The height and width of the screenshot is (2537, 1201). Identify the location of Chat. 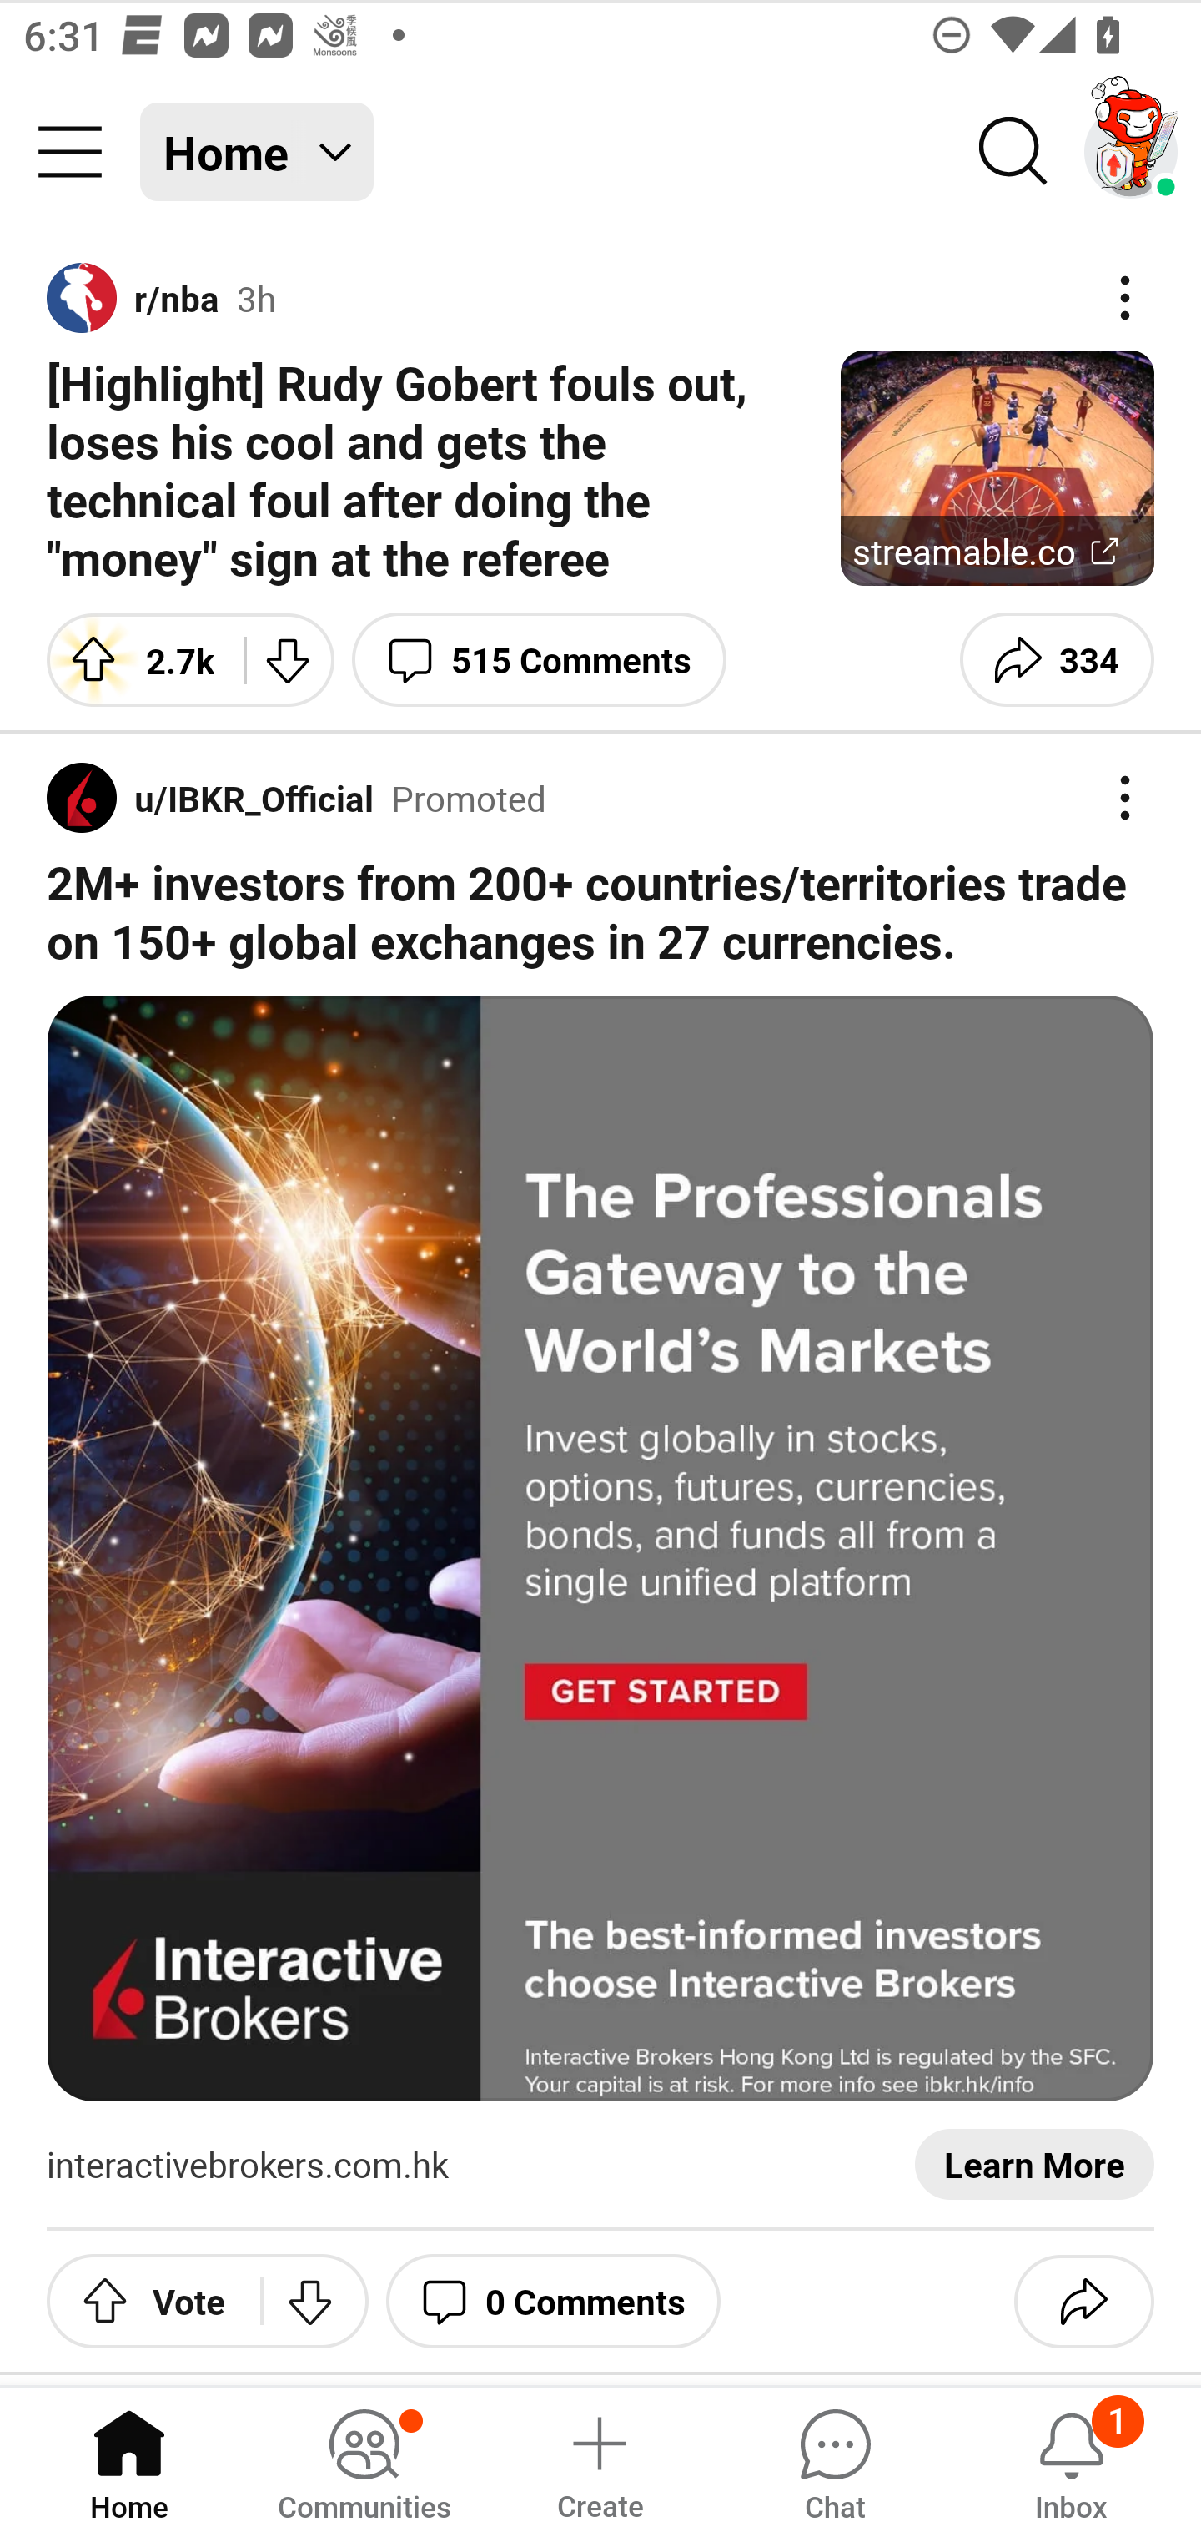
(835, 2460).